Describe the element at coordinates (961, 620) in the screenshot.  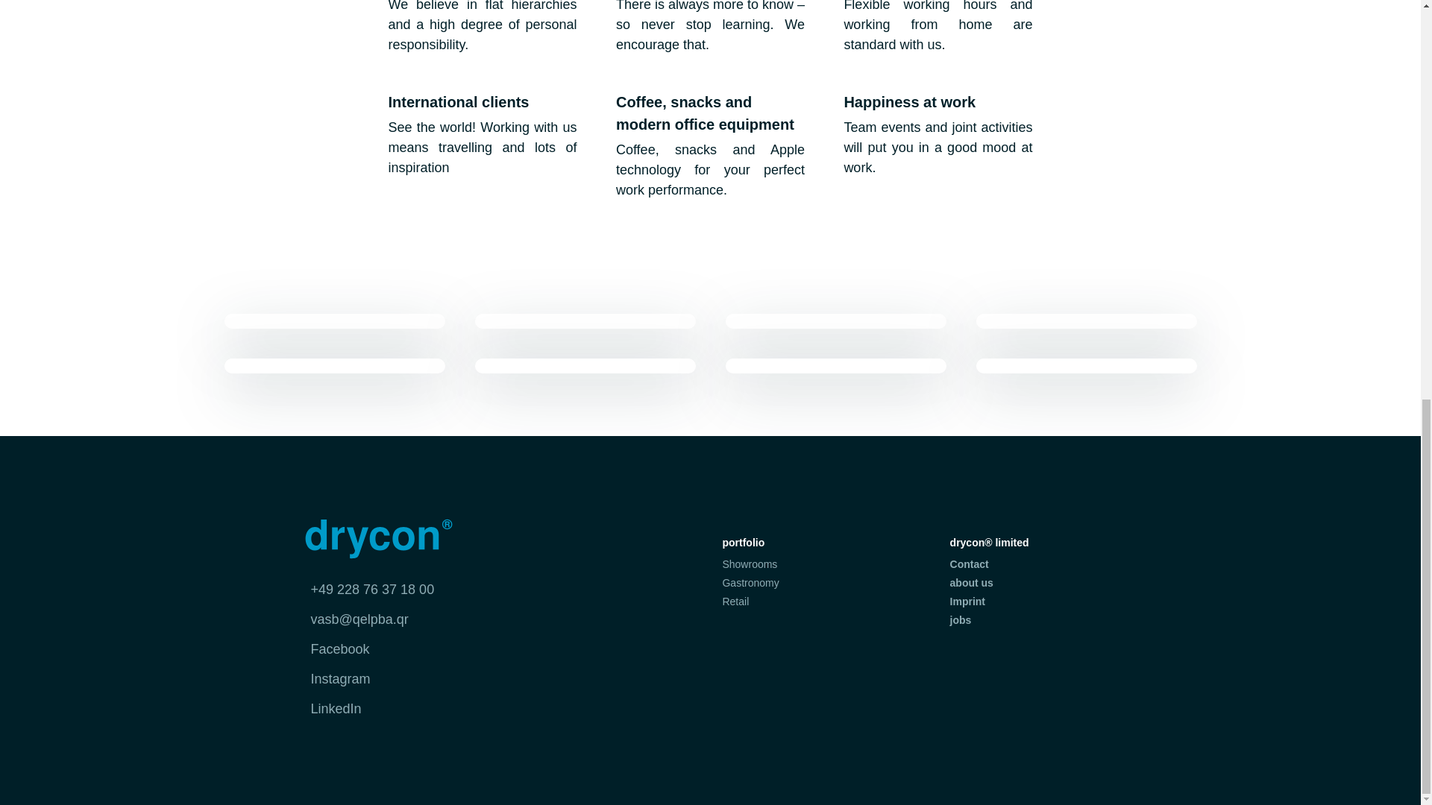
I see `jobs` at that location.